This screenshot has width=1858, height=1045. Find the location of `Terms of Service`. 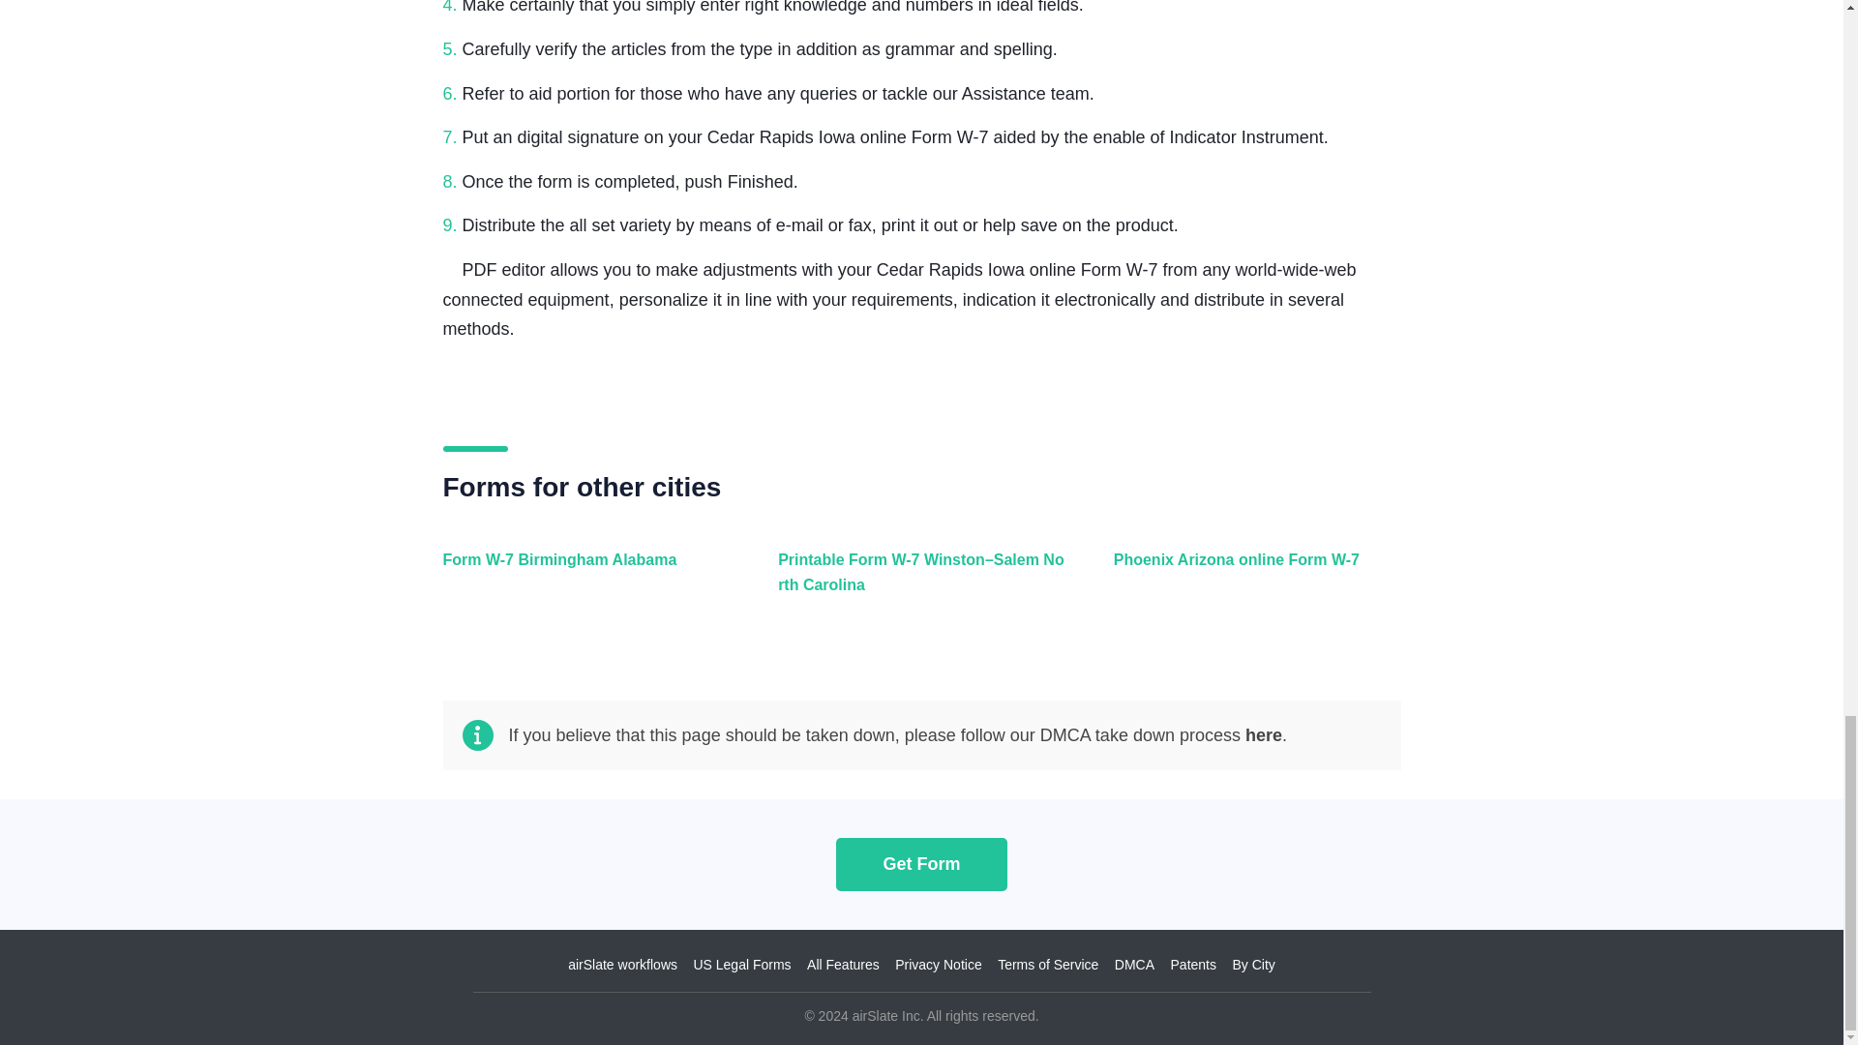

Terms of Service is located at coordinates (1047, 965).